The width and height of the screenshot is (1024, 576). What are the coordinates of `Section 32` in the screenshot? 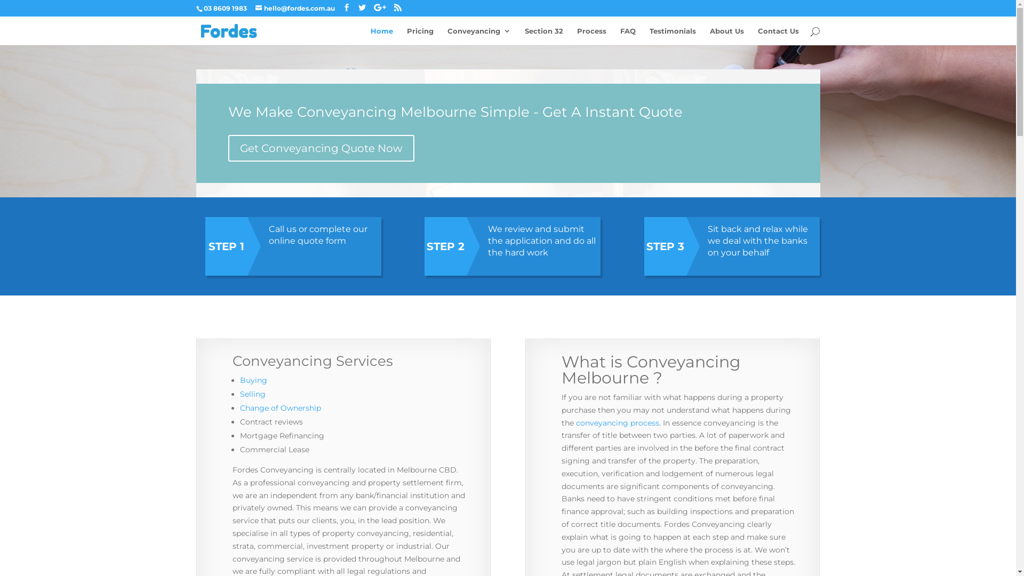 It's located at (544, 36).